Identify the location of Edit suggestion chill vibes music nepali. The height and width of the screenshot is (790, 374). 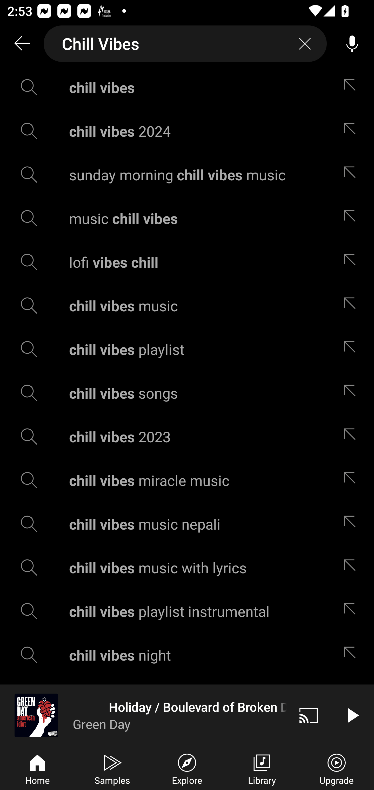
(352, 524).